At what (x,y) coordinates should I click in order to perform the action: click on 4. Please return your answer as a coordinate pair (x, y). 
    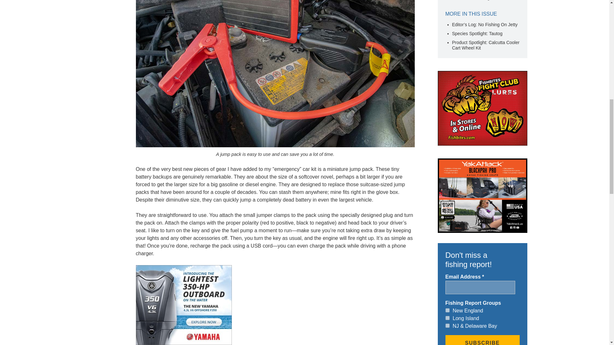
    Looking at the image, I should click on (447, 326).